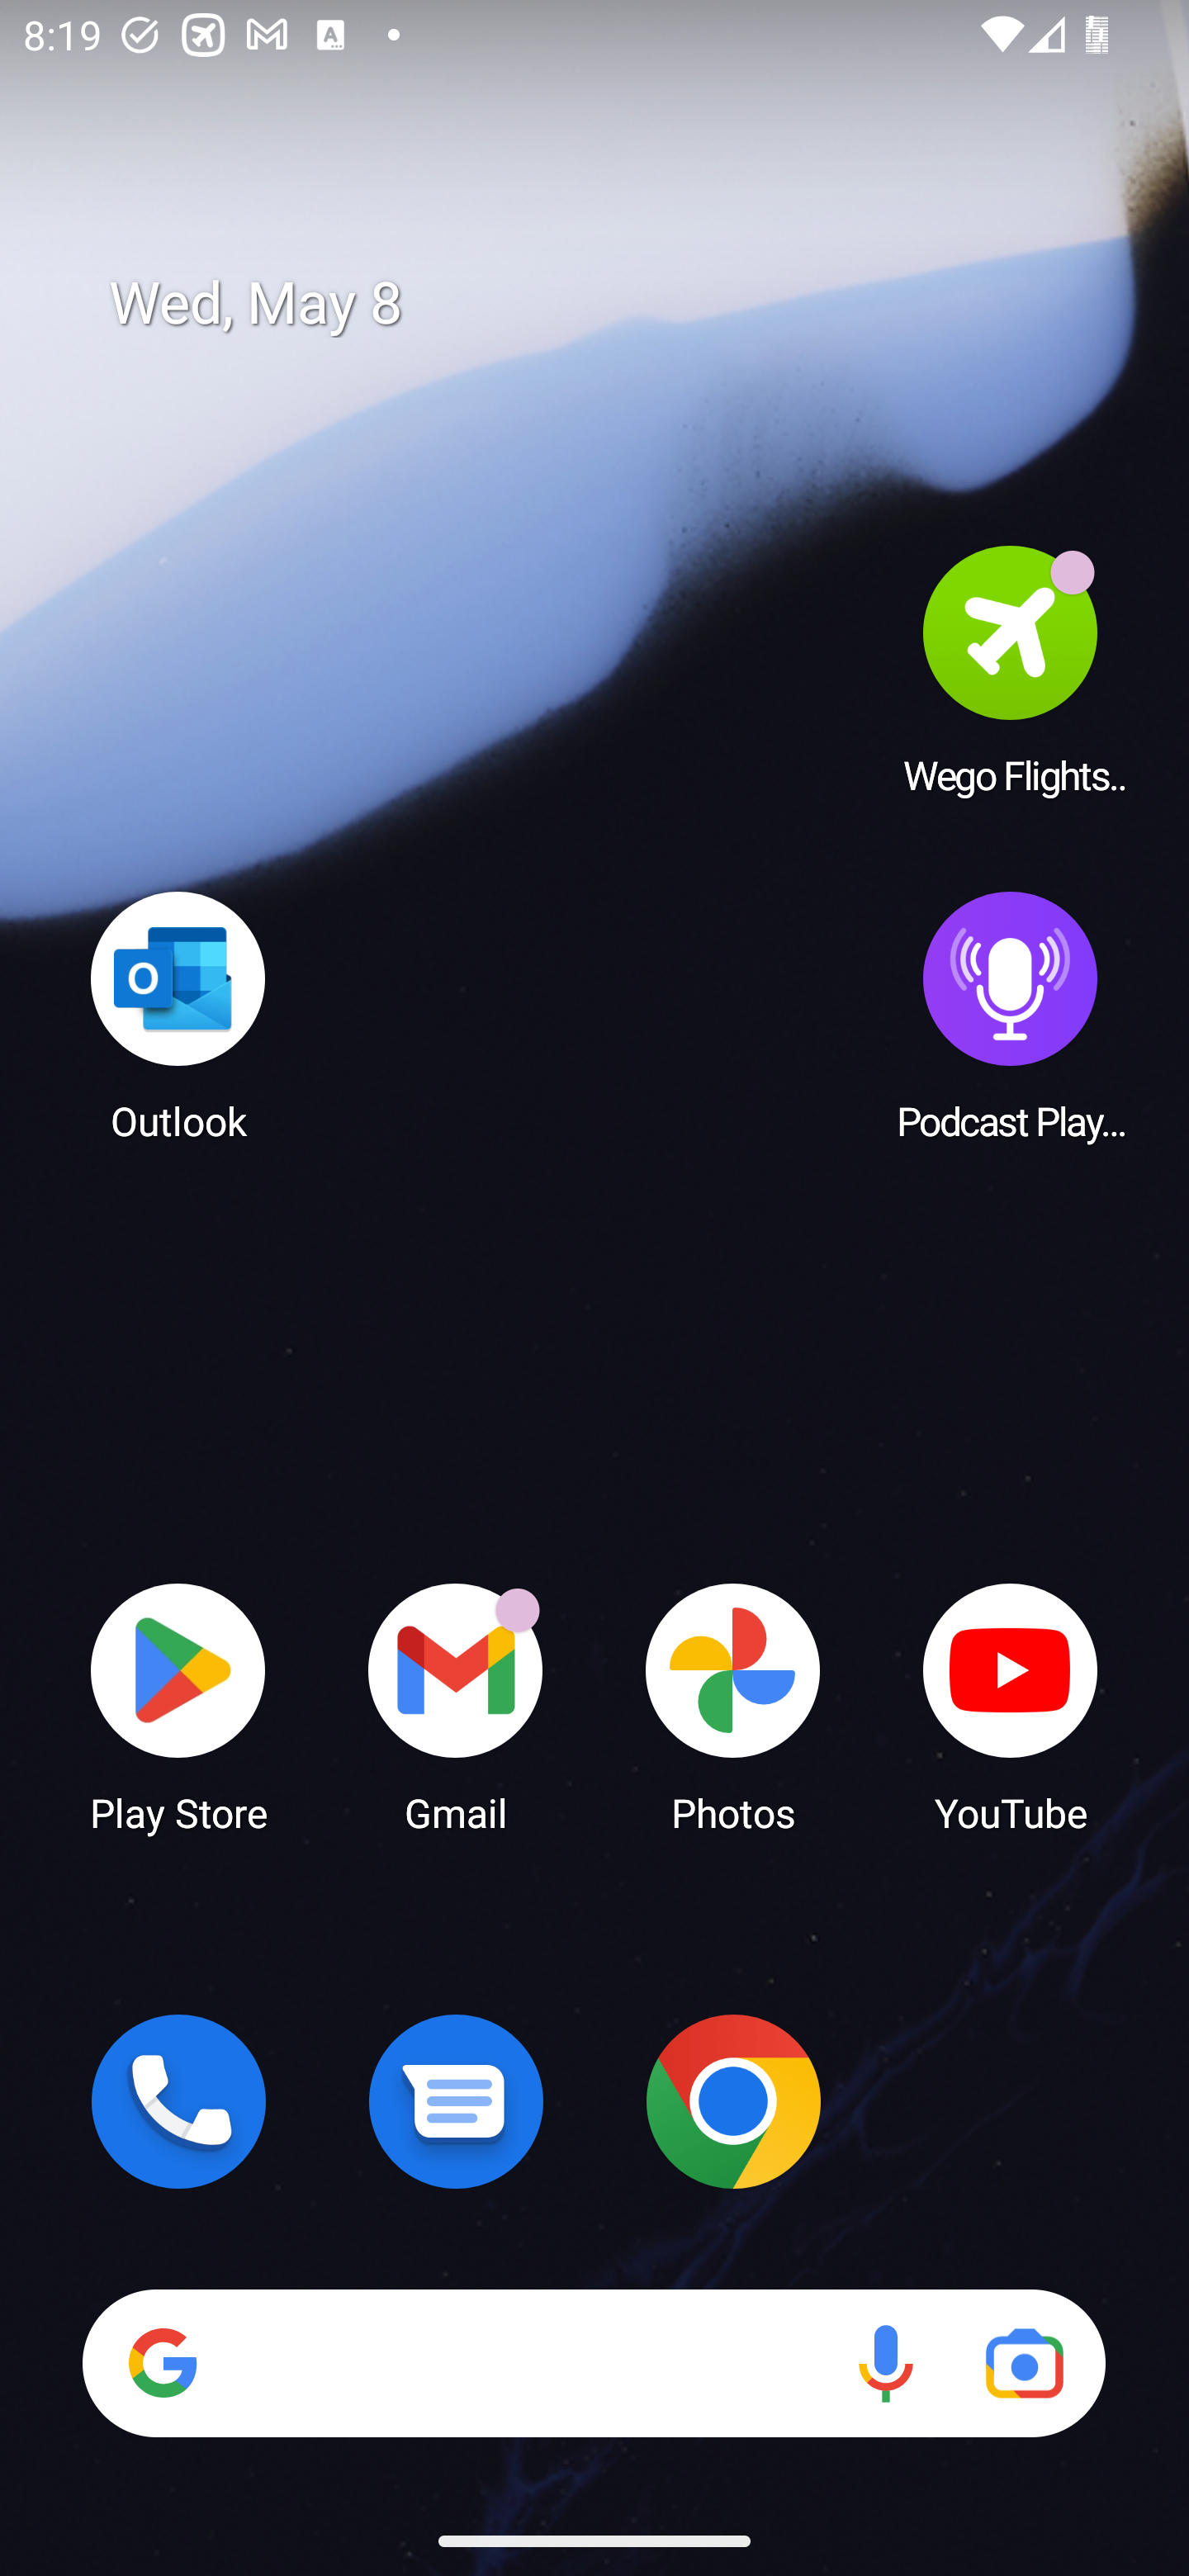 The height and width of the screenshot is (2576, 1189). I want to click on YouTube, so click(1011, 1706).